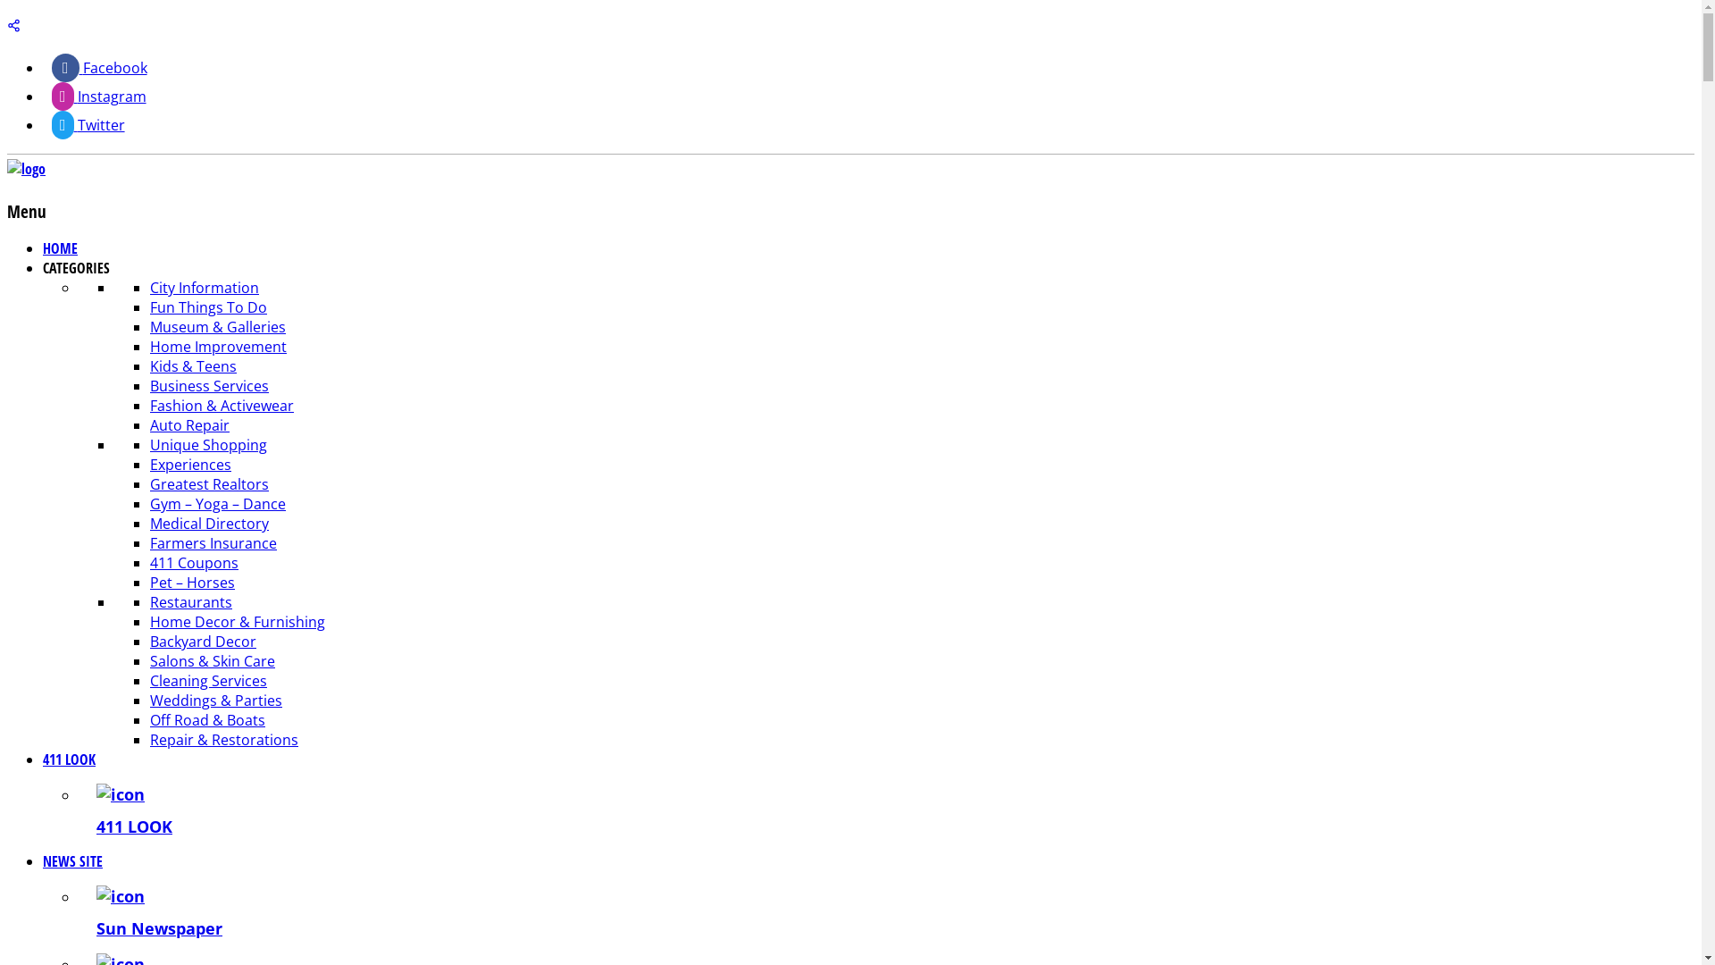  Describe the element at coordinates (218, 327) in the screenshot. I see `Museum & Galleries` at that location.